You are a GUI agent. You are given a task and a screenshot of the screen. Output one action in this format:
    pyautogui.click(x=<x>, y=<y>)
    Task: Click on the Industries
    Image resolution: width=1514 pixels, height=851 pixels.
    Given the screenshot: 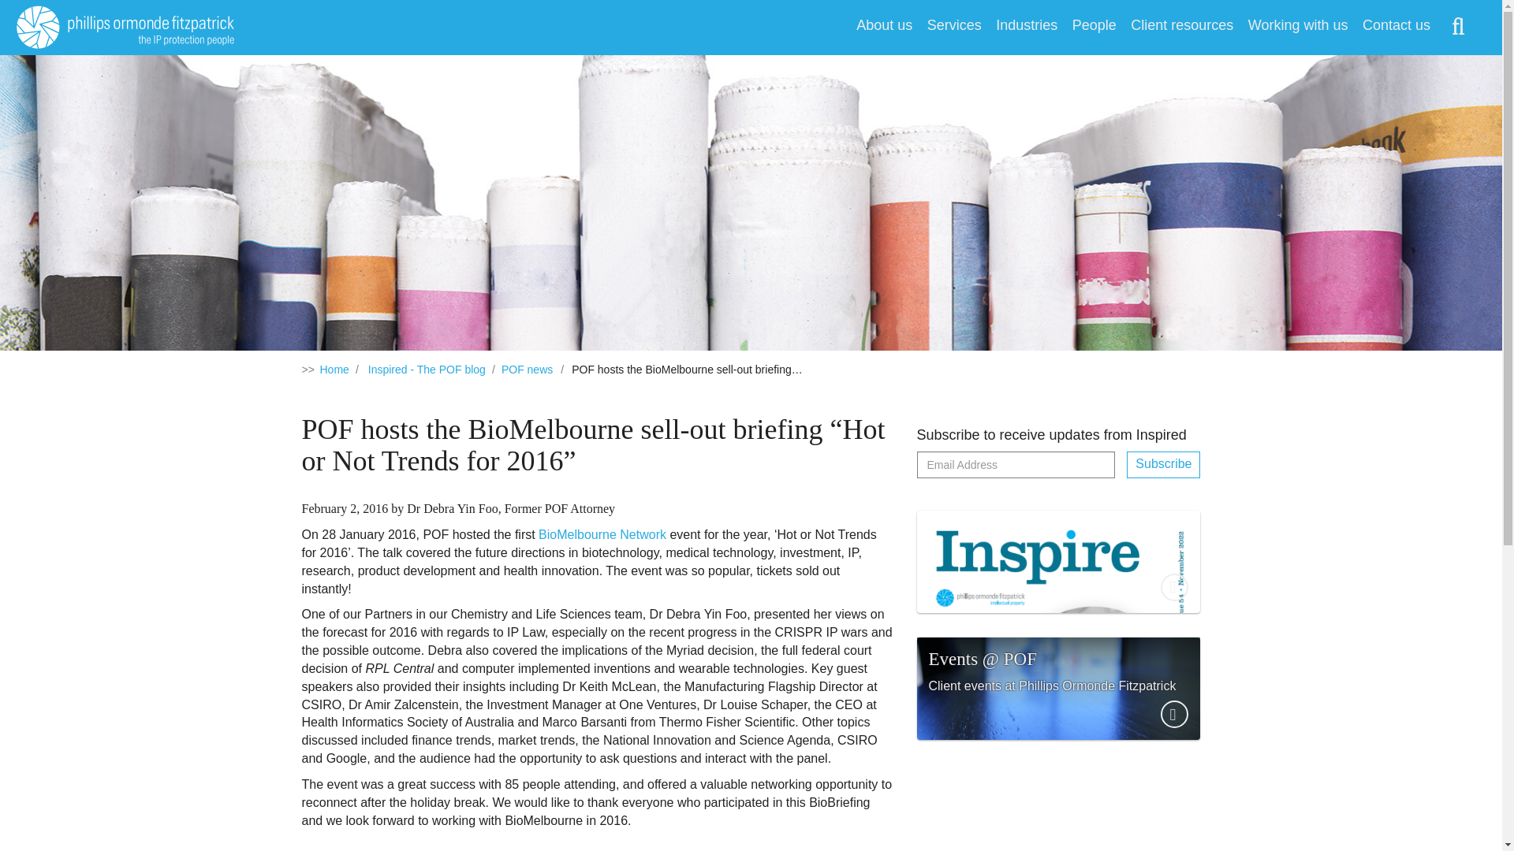 What is the action you would take?
    pyautogui.click(x=1020, y=28)
    